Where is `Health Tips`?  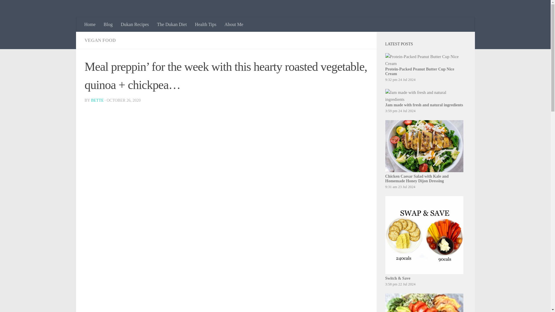
Health Tips is located at coordinates (206, 25).